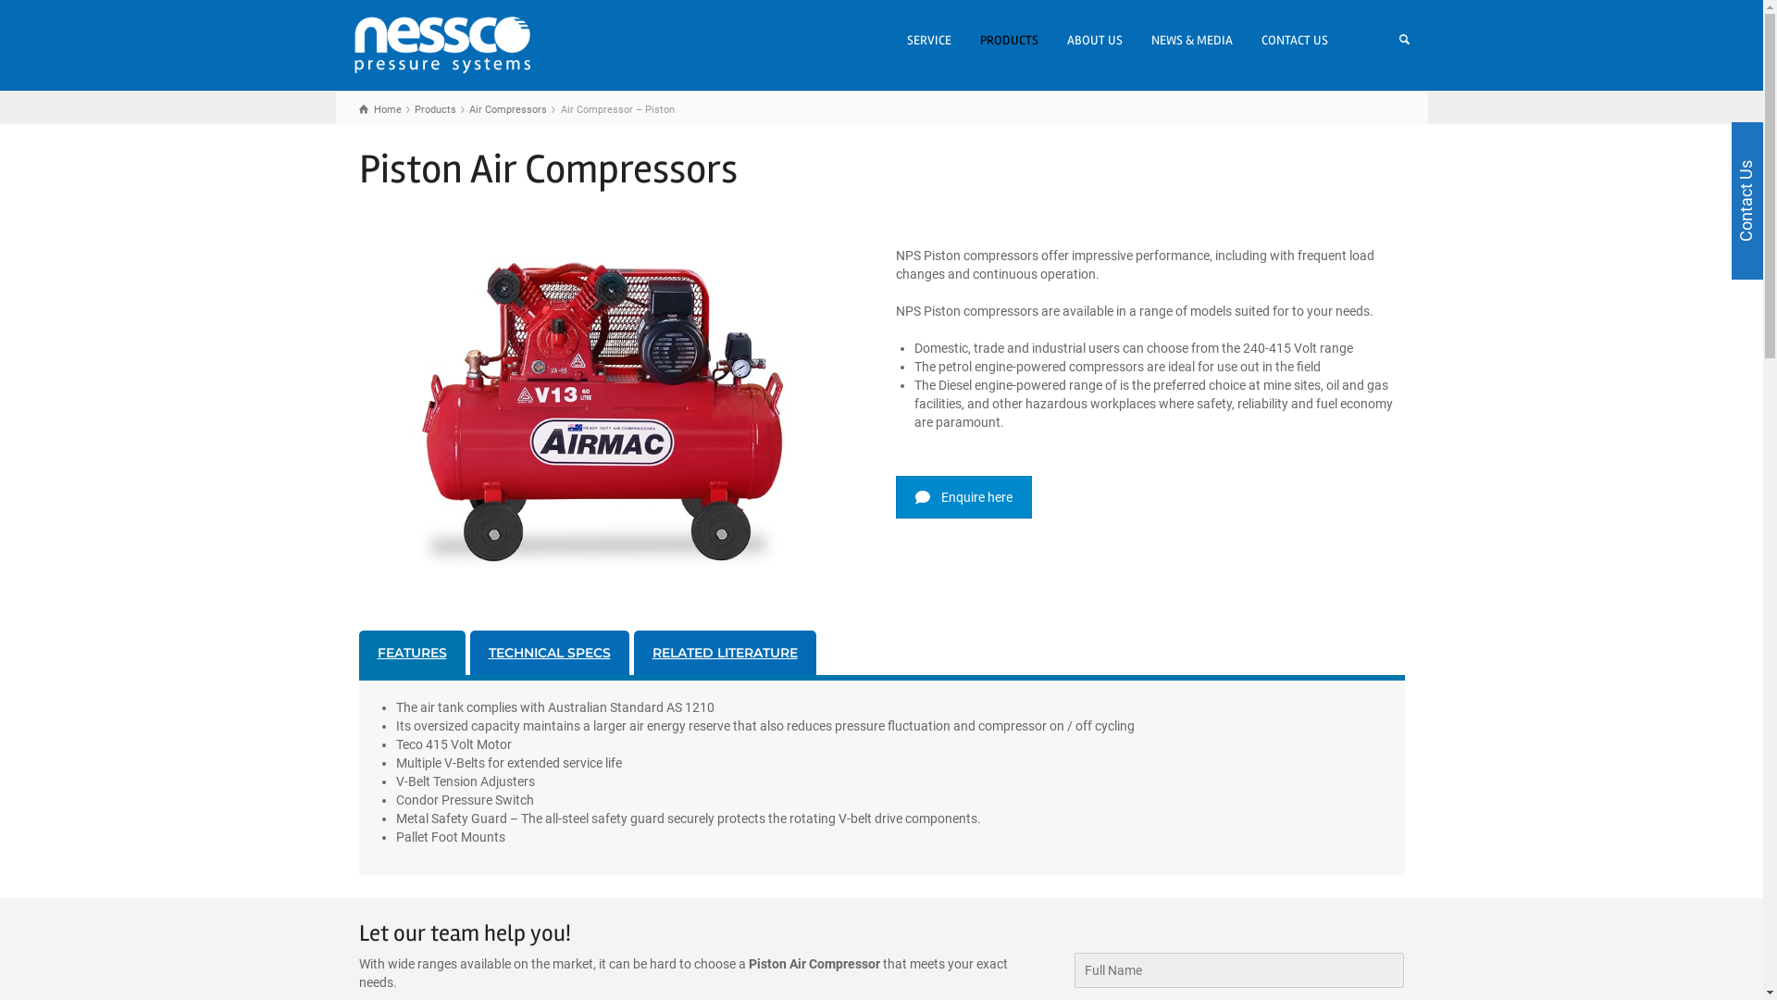  Describe the element at coordinates (964, 497) in the screenshot. I see `Enquire here` at that location.